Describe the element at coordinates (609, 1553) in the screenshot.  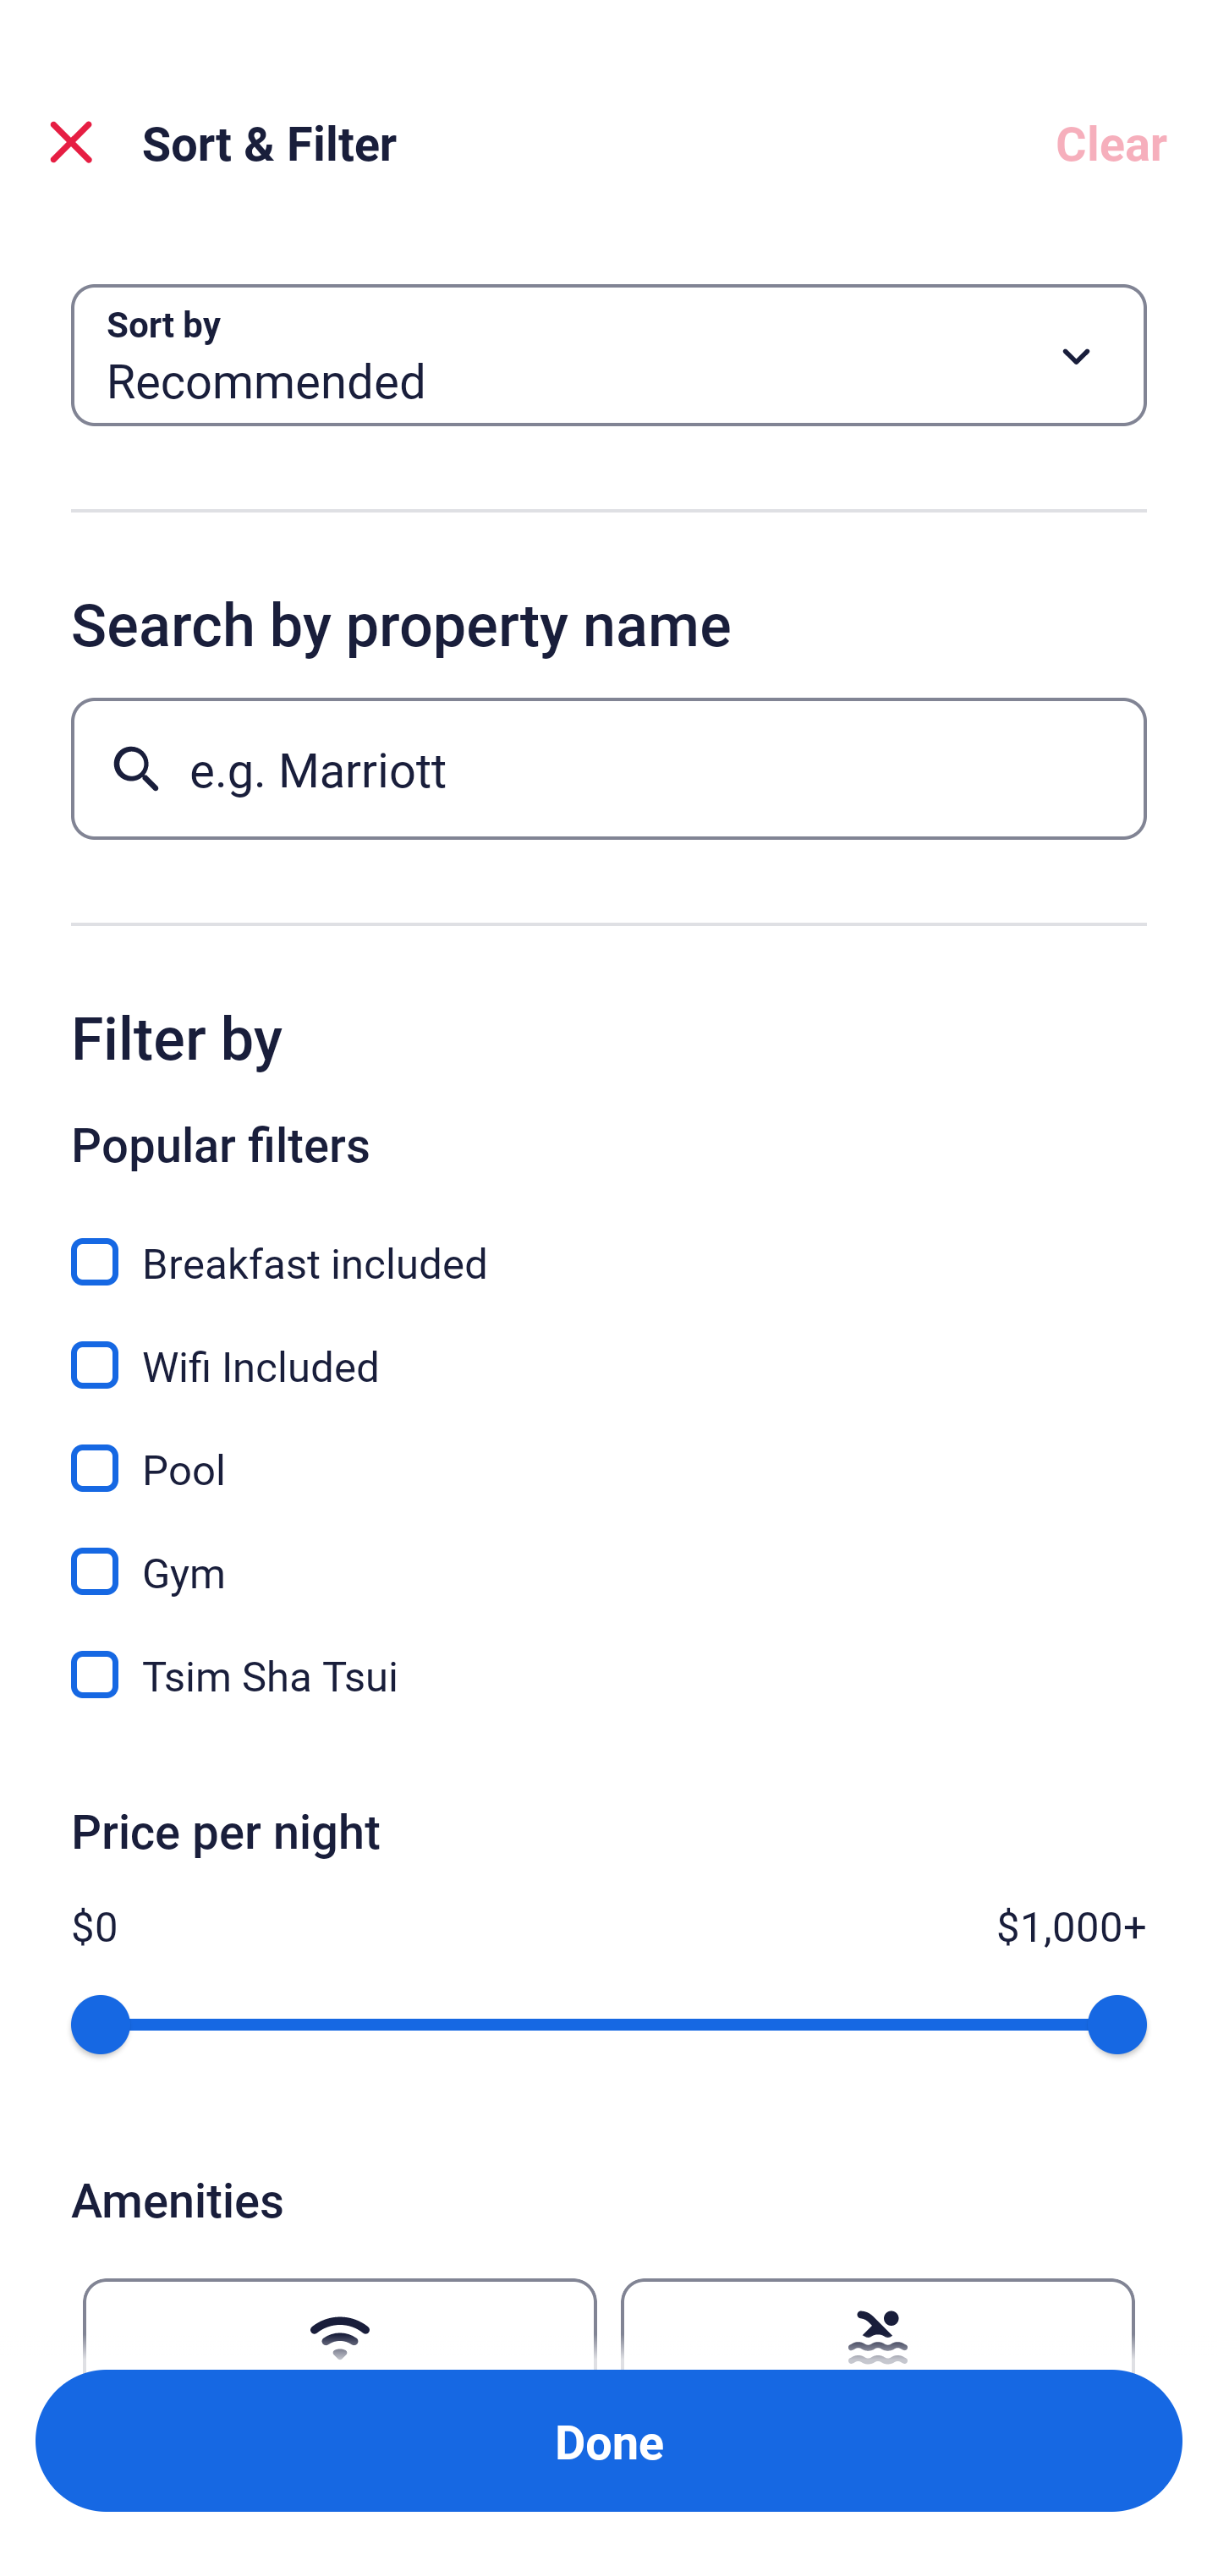
I see `Gym, Gym` at that location.